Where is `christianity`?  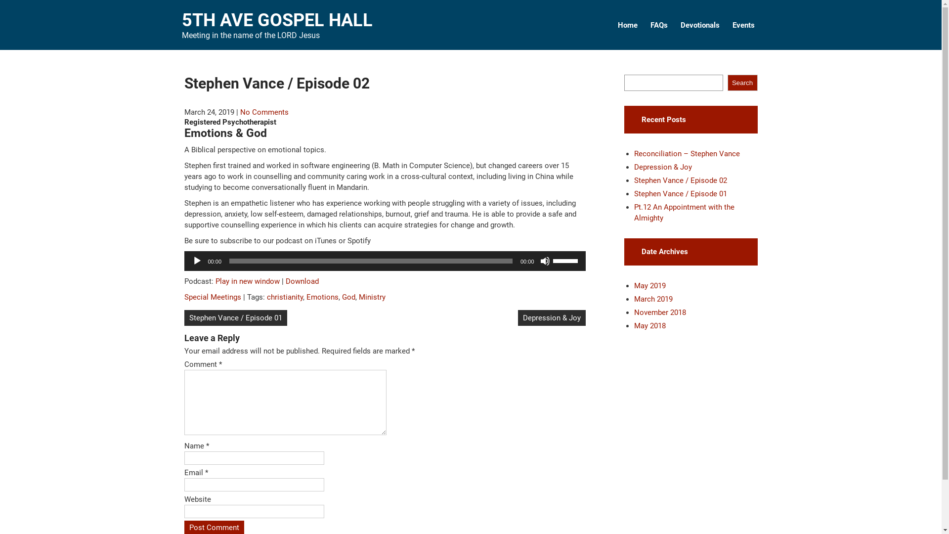
christianity is located at coordinates (285, 297).